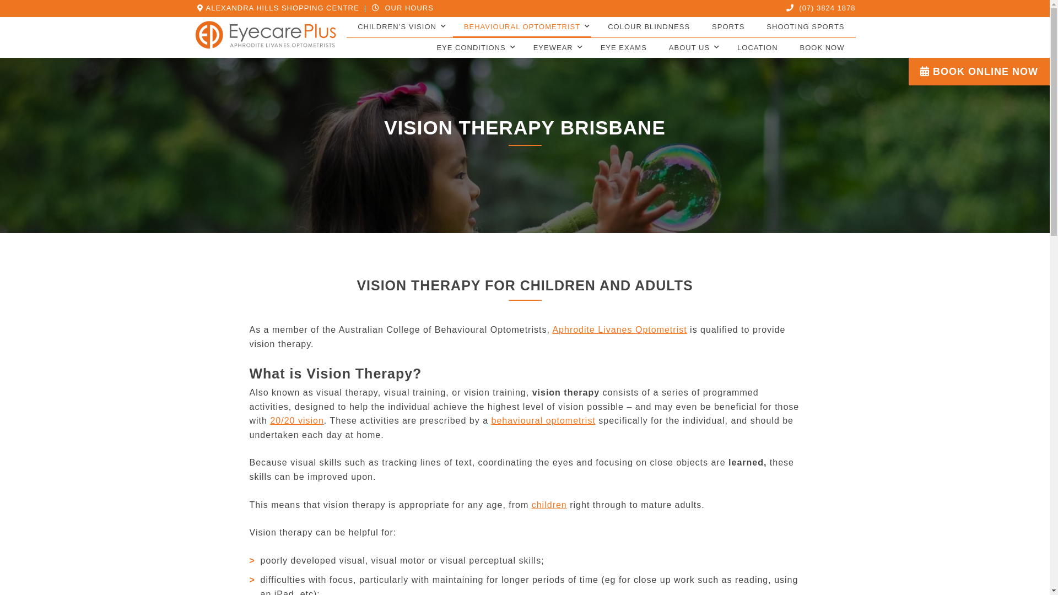 Image resolution: width=1058 pixels, height=595 pixels. I want to click on EYEWEAR, so click(553, 48).